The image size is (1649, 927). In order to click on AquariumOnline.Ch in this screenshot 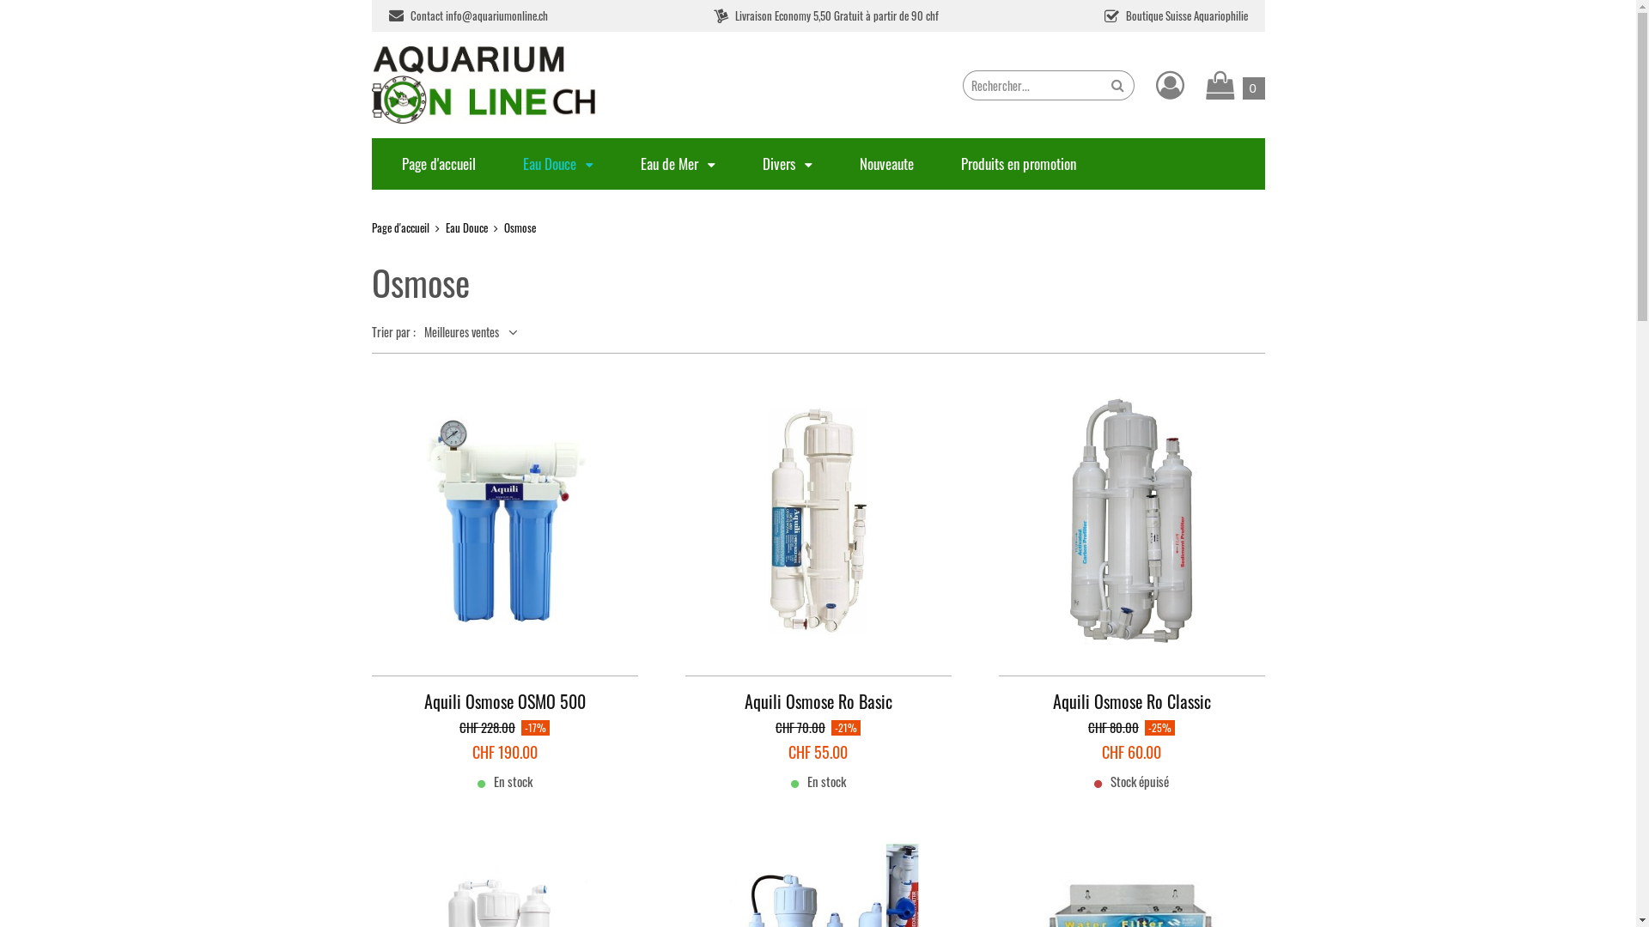, I will do `click(487, 85)`.